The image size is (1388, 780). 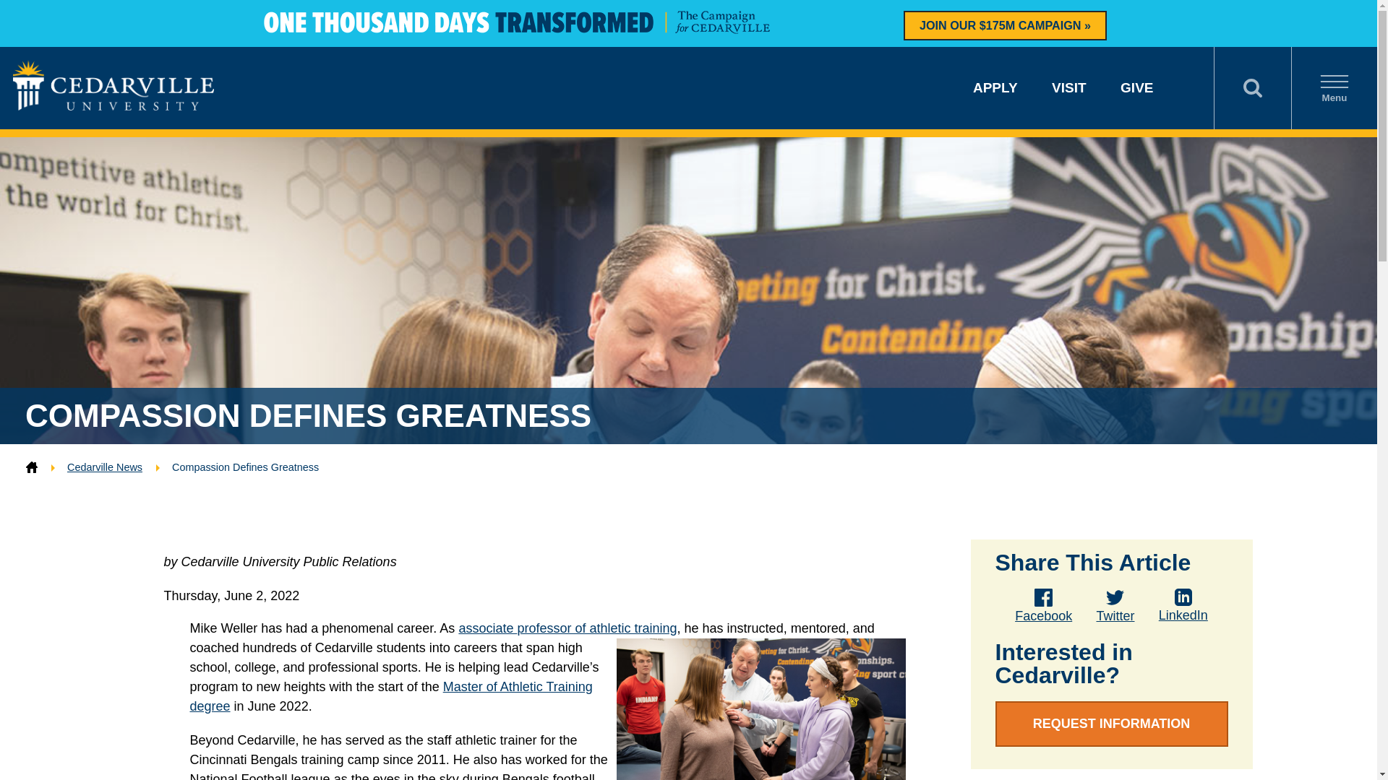 I want to click on APPLY, so click(x=995, y=87).